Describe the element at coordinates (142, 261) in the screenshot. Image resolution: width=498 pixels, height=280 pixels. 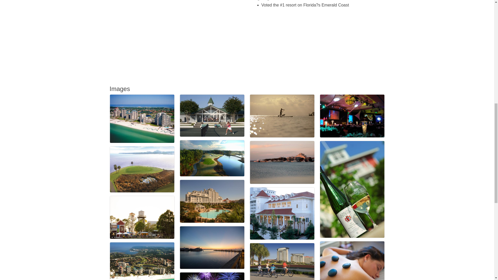
I see `Sandestin Golf and Beach Resort` at that location.